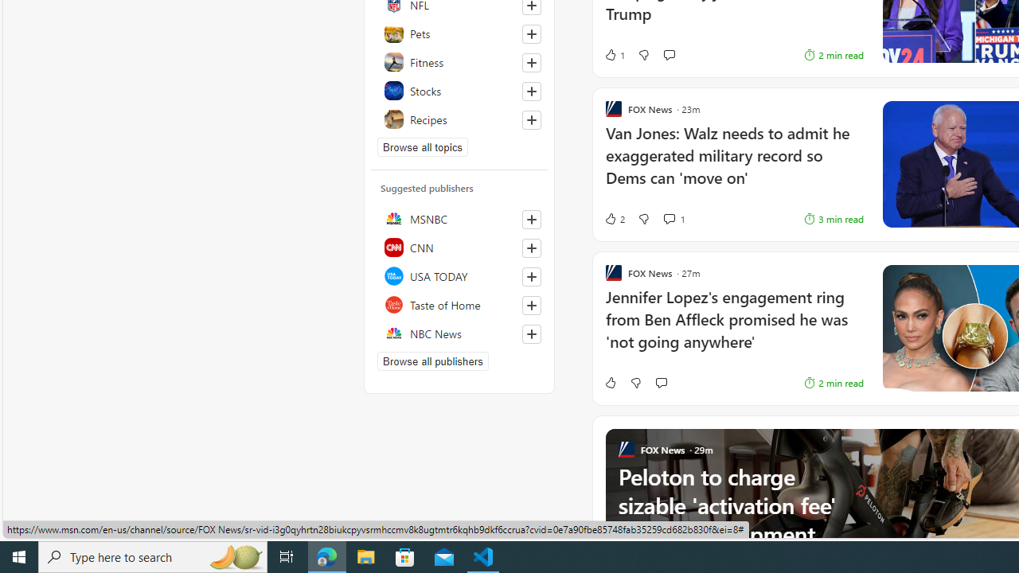 This screenshot has height=573, width=1019. Describe the element at coordinates (459, 333) in the screenshot. I see `NBC News` at that location.